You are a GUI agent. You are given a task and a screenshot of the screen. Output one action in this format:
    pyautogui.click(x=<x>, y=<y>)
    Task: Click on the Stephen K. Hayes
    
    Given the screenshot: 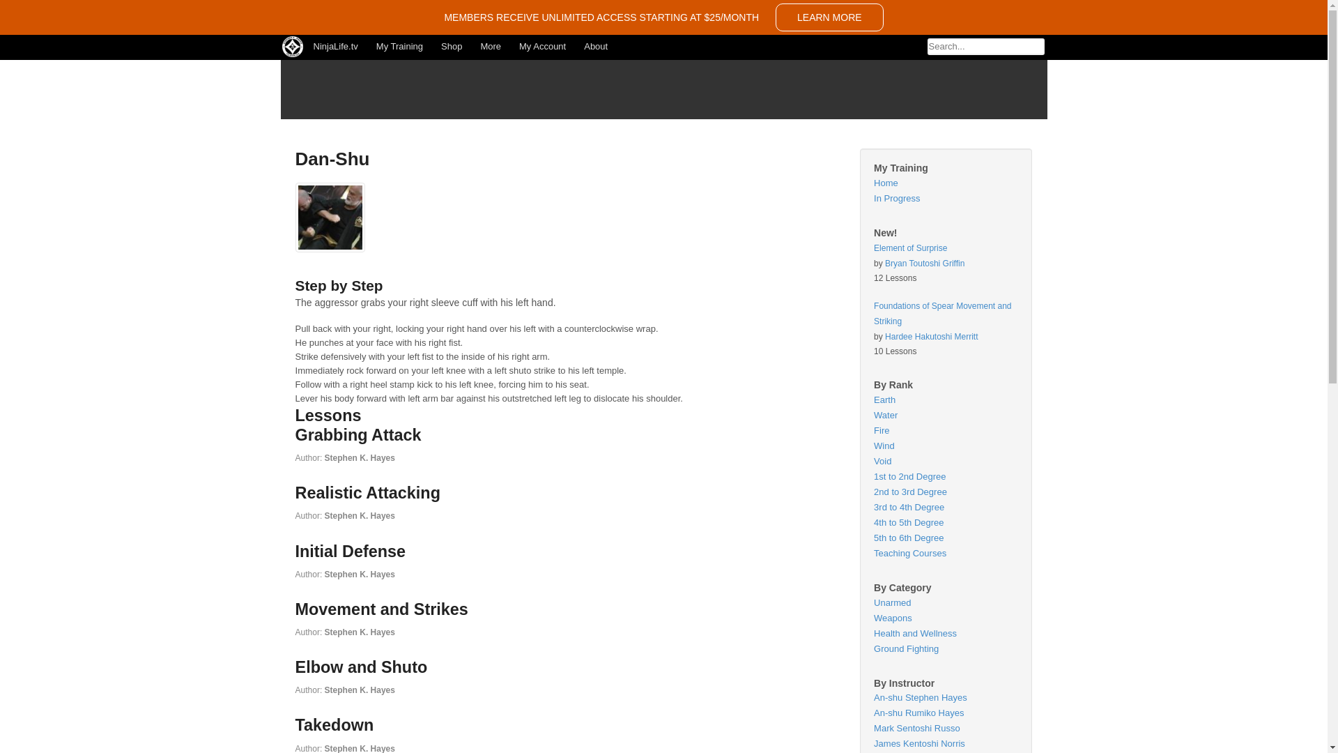 What is the action you would take?
    pyautogui.click(x=360, y=632)
    